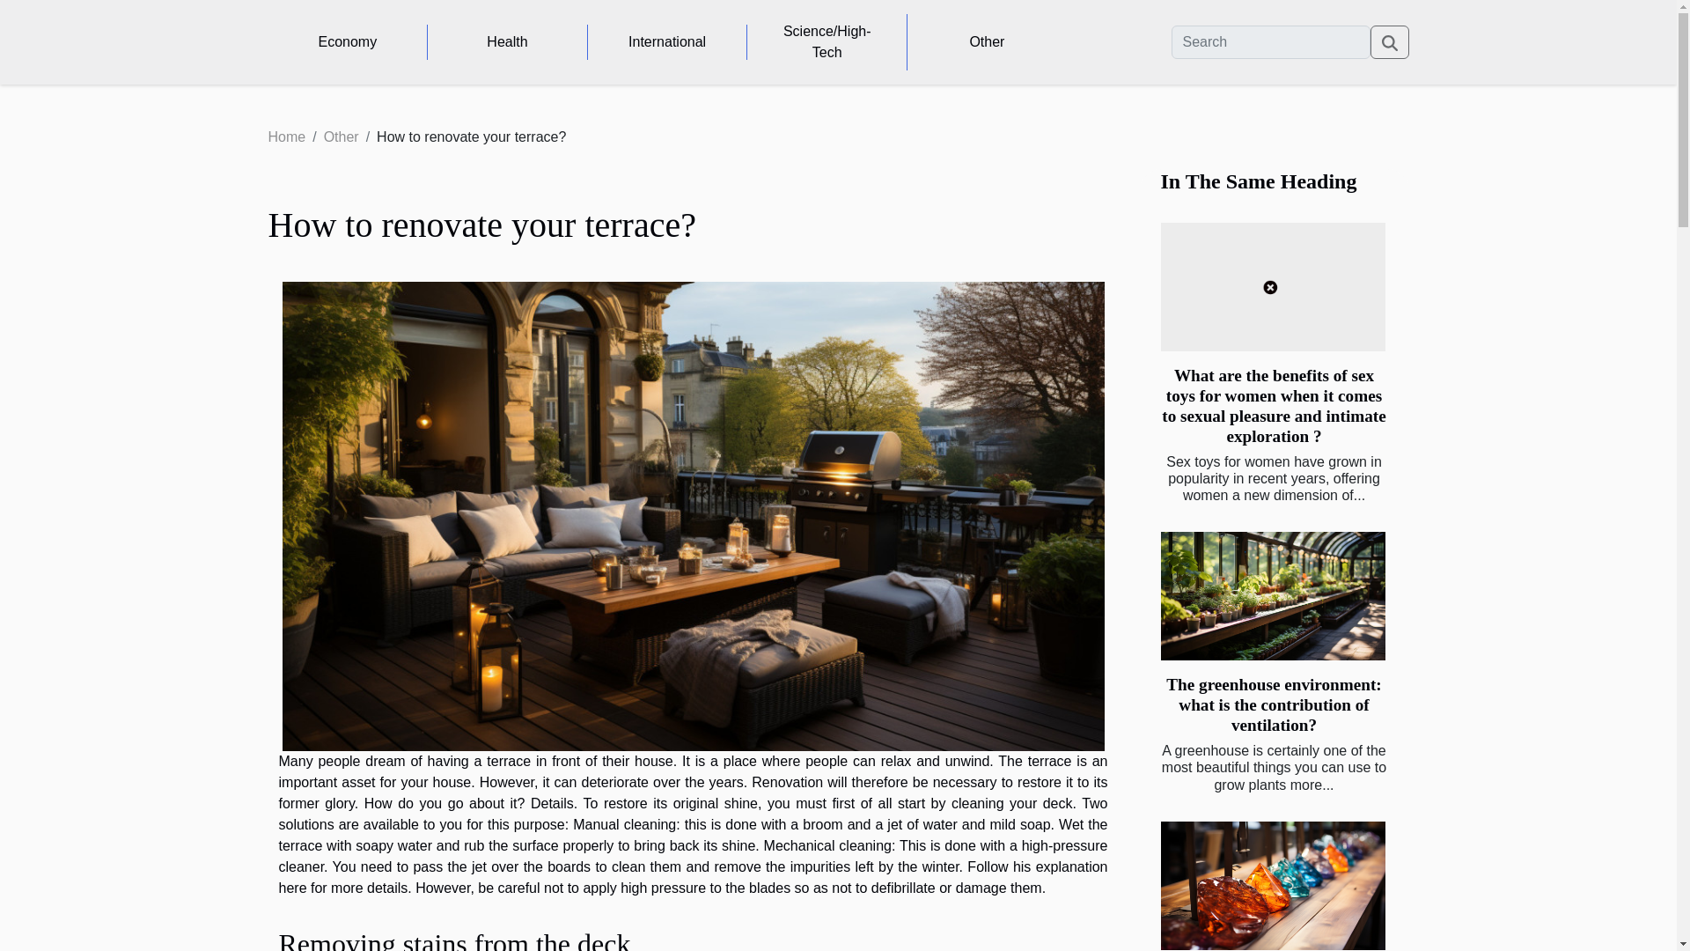  I want to click on International, so click(667, 42).